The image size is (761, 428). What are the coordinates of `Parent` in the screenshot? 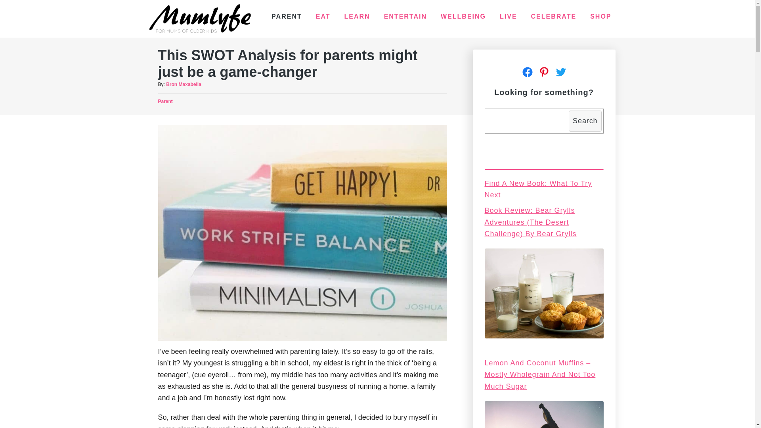 It's located at (165, 101).